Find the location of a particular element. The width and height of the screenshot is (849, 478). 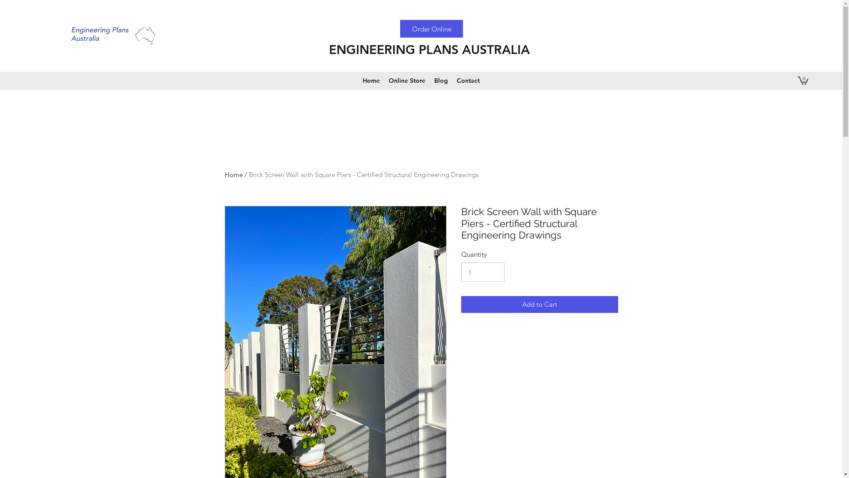

Blog is located at coordinates (441, 81).